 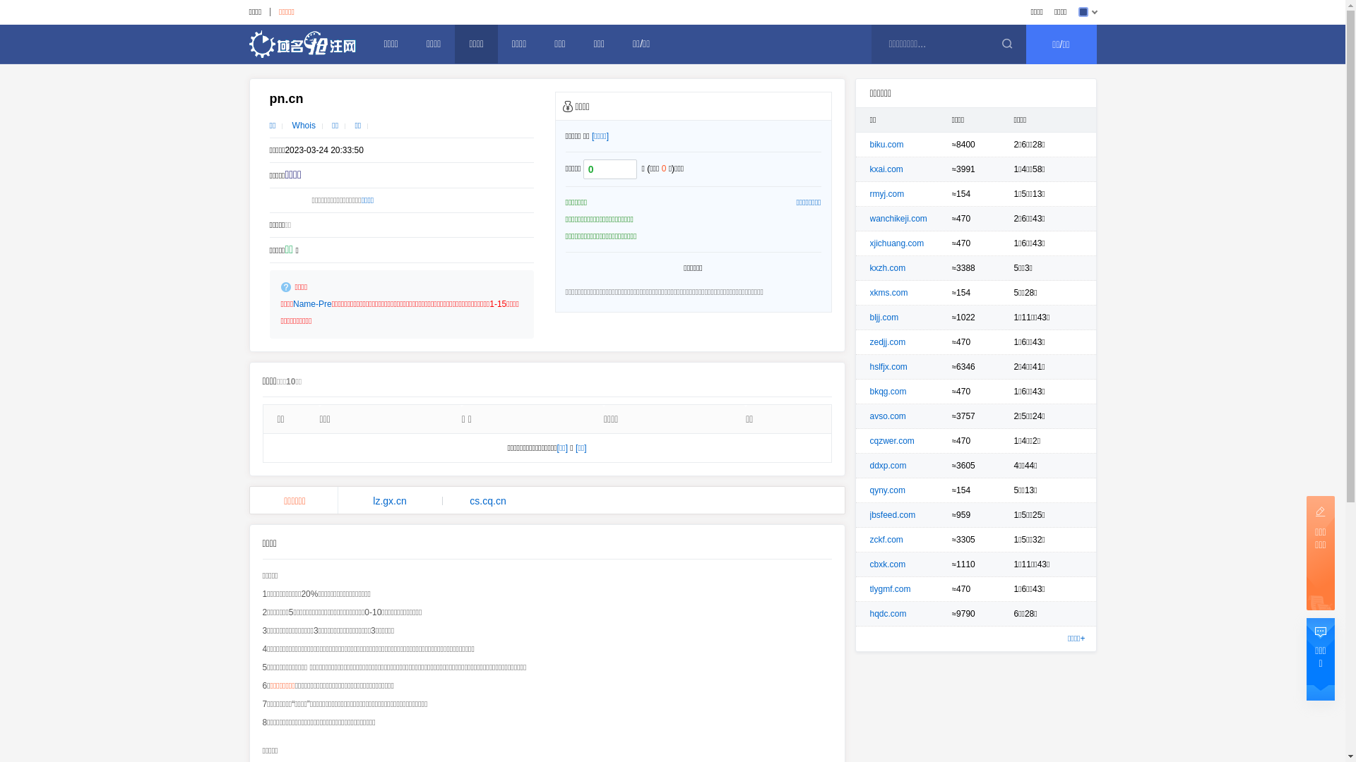 What do you see at coordinates (888, 367) in the screenshot?
I see `hslfjx.com` at bounding box center [888, 367].